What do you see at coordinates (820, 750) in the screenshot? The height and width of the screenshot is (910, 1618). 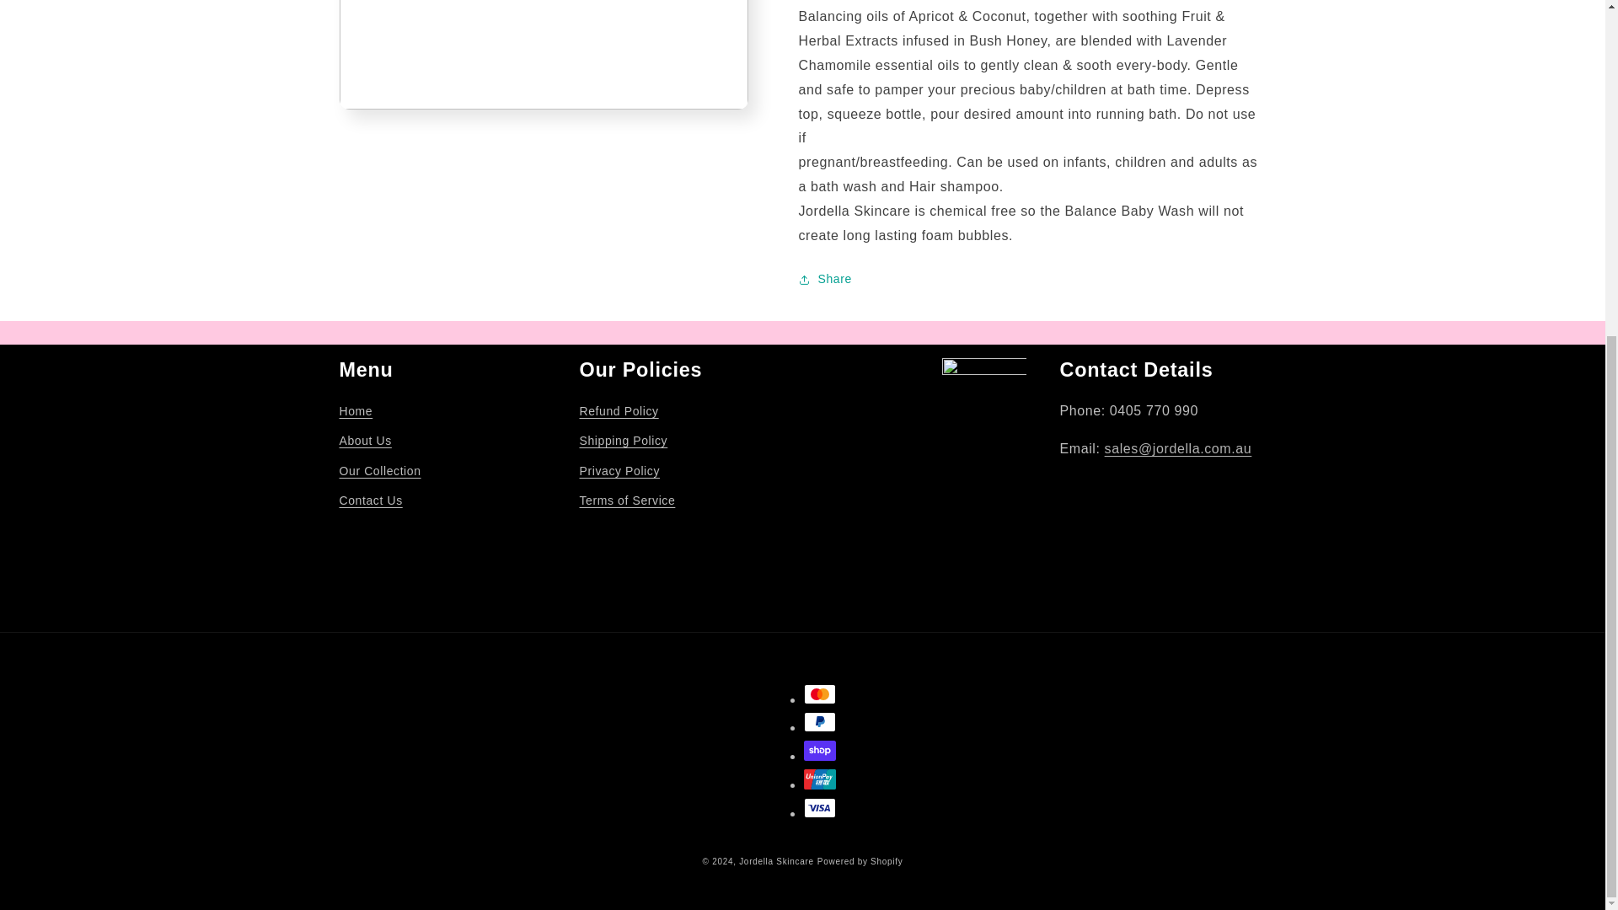 I see `Shop Pay` at bounding box center [820, 750].